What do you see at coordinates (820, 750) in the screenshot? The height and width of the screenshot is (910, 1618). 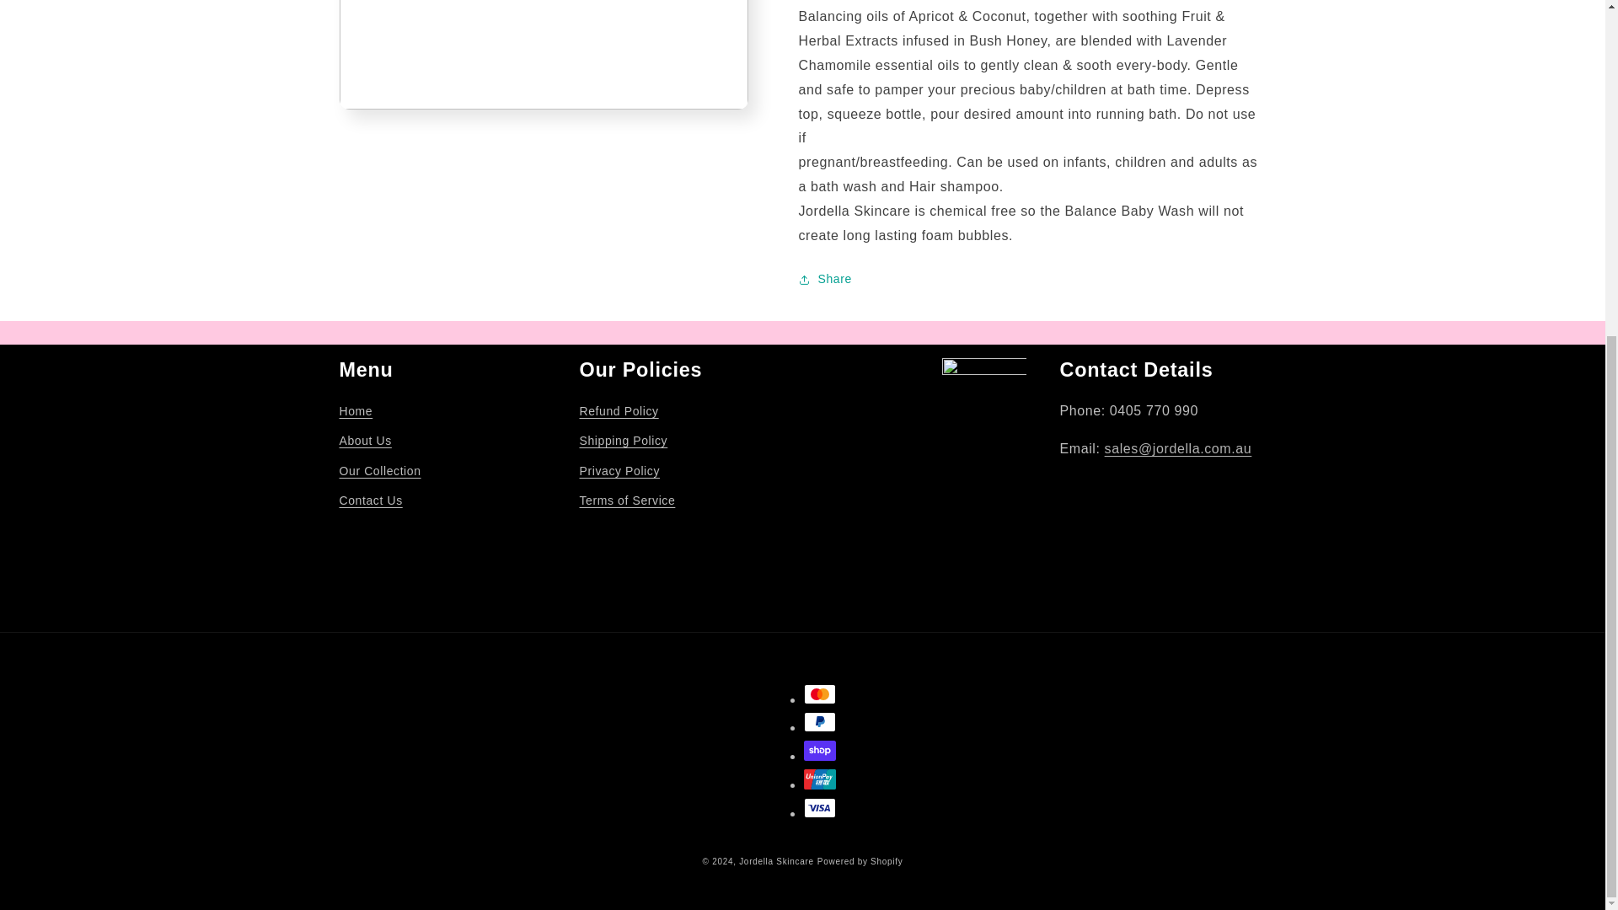 I see `Shop Pay` at bounding box center [820, 750].